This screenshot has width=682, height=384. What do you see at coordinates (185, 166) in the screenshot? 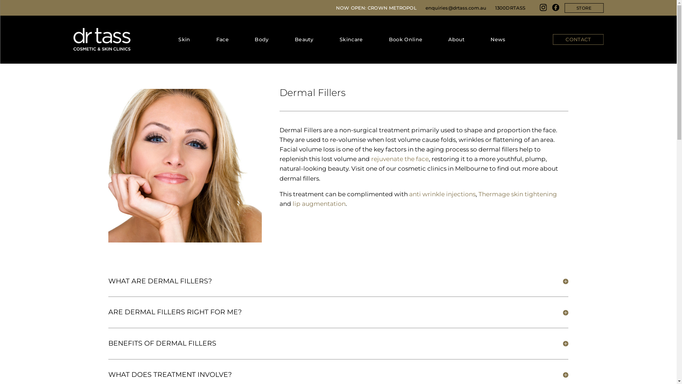
I see `TREATMENTS_FRAXEL_dermal-fillers` at bounding box center [185, 166].